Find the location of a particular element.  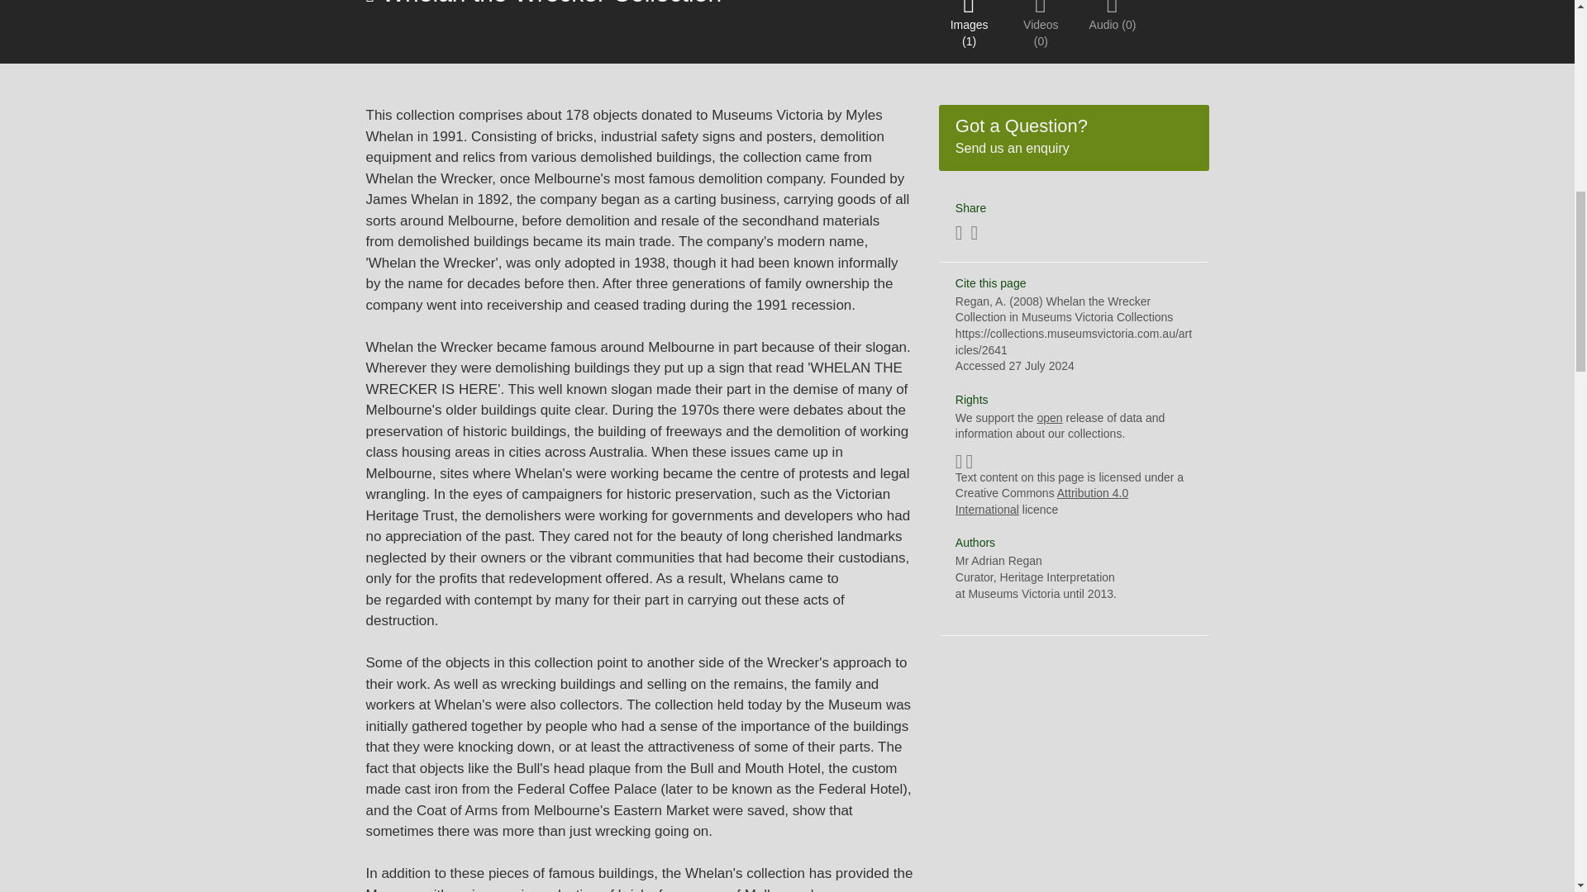

Facebook is located at coordinates (1074, 137).